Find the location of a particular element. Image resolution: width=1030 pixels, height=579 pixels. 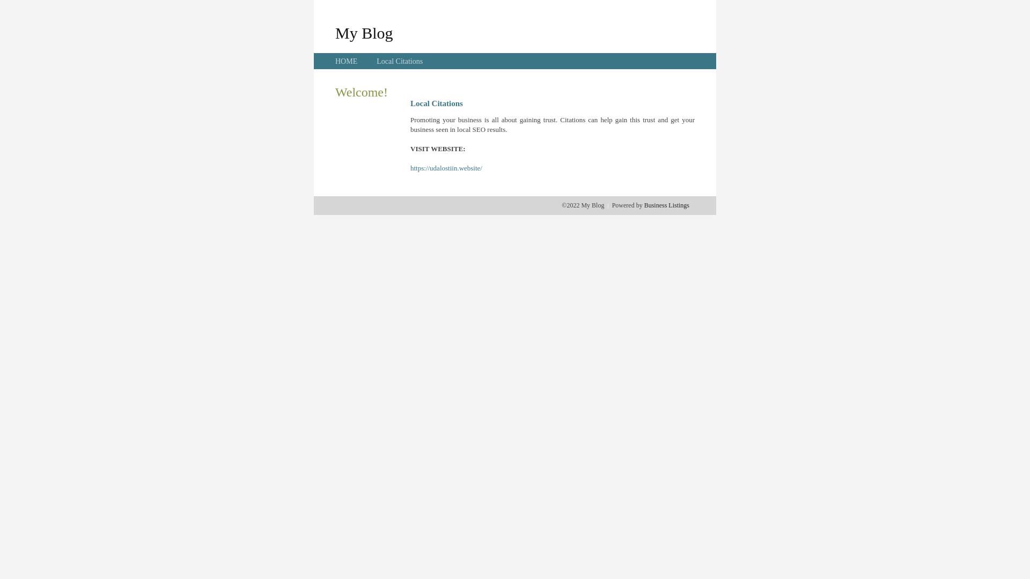

Business Listings is located at coordinates (667, 205).